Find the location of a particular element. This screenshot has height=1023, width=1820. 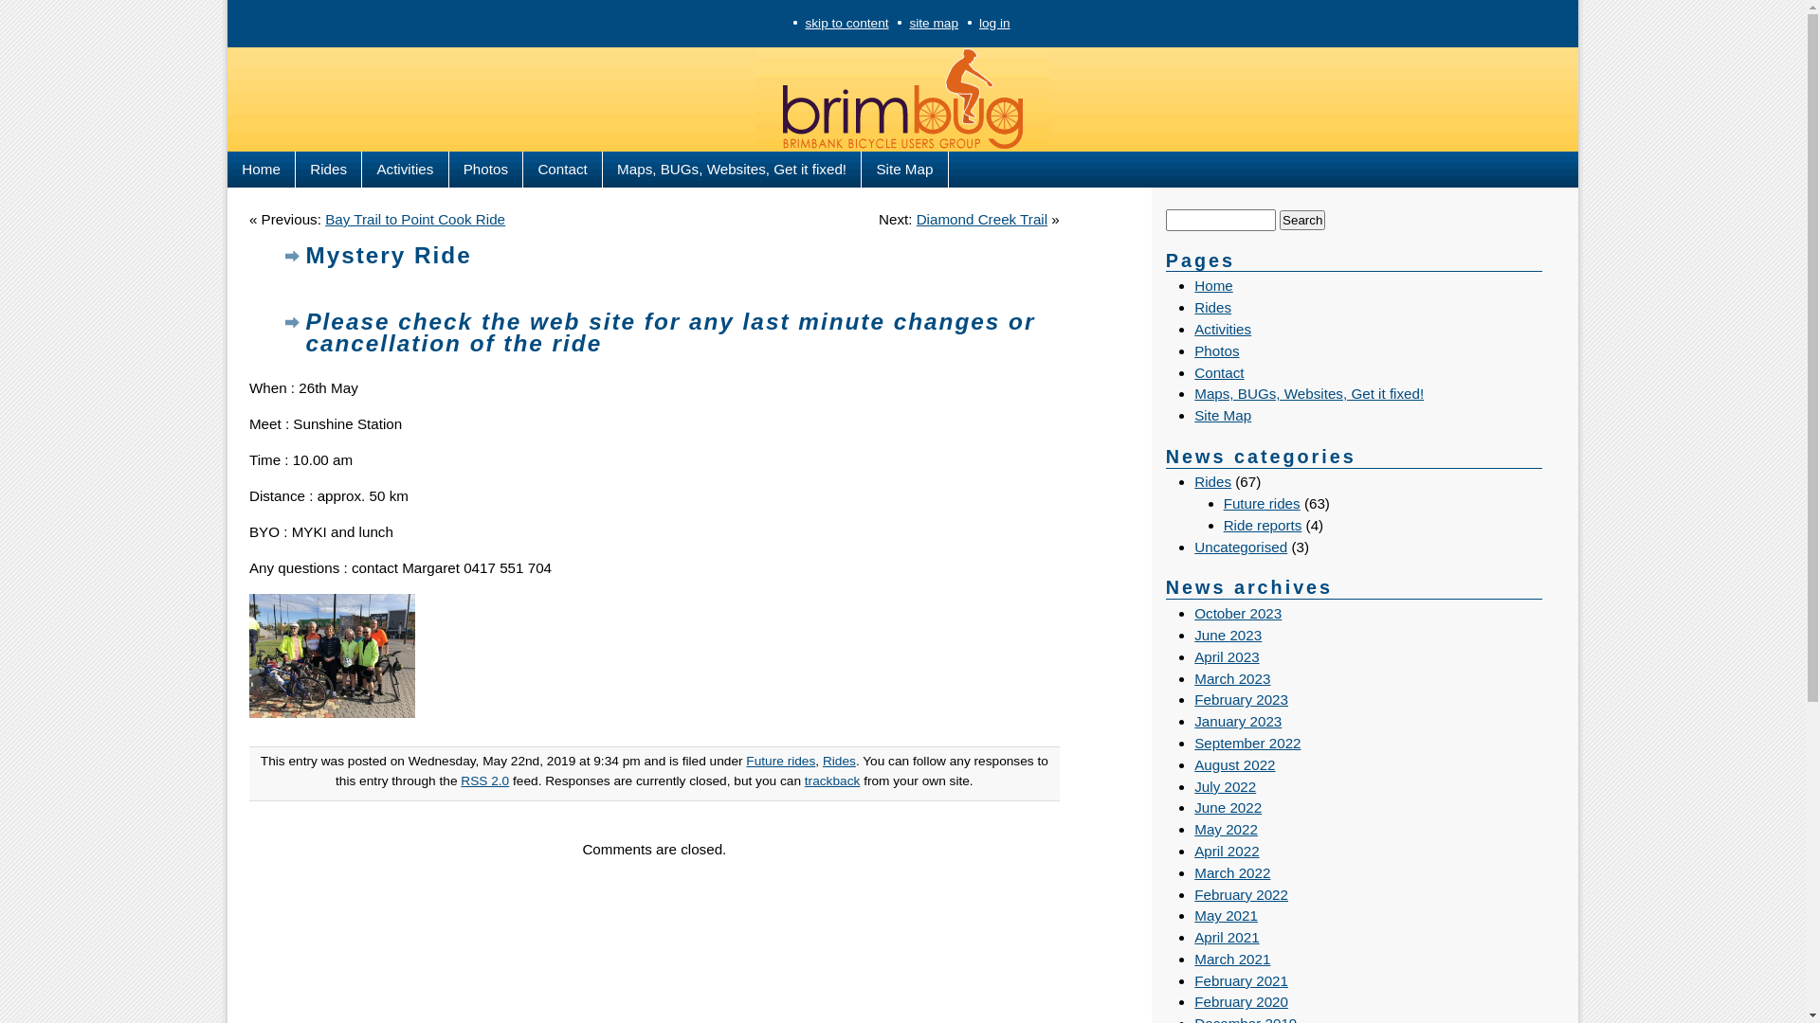

March 2021 is located at coordinates (1232, 959).